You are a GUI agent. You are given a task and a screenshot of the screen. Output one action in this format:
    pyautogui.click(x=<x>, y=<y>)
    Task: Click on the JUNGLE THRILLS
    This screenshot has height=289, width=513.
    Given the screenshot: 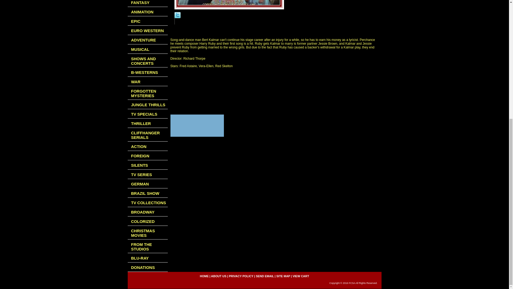 What is the action you would take?
    pyautogui.click(x=147, y=104)
    